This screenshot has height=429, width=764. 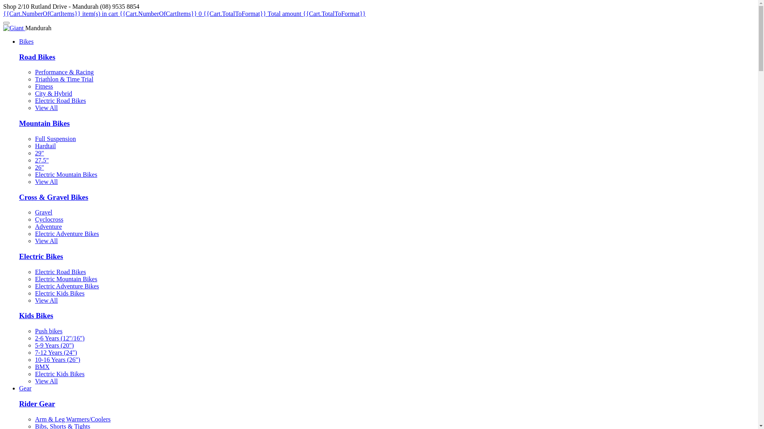 I want to click on Push bikes, so click(x=49, y=331).